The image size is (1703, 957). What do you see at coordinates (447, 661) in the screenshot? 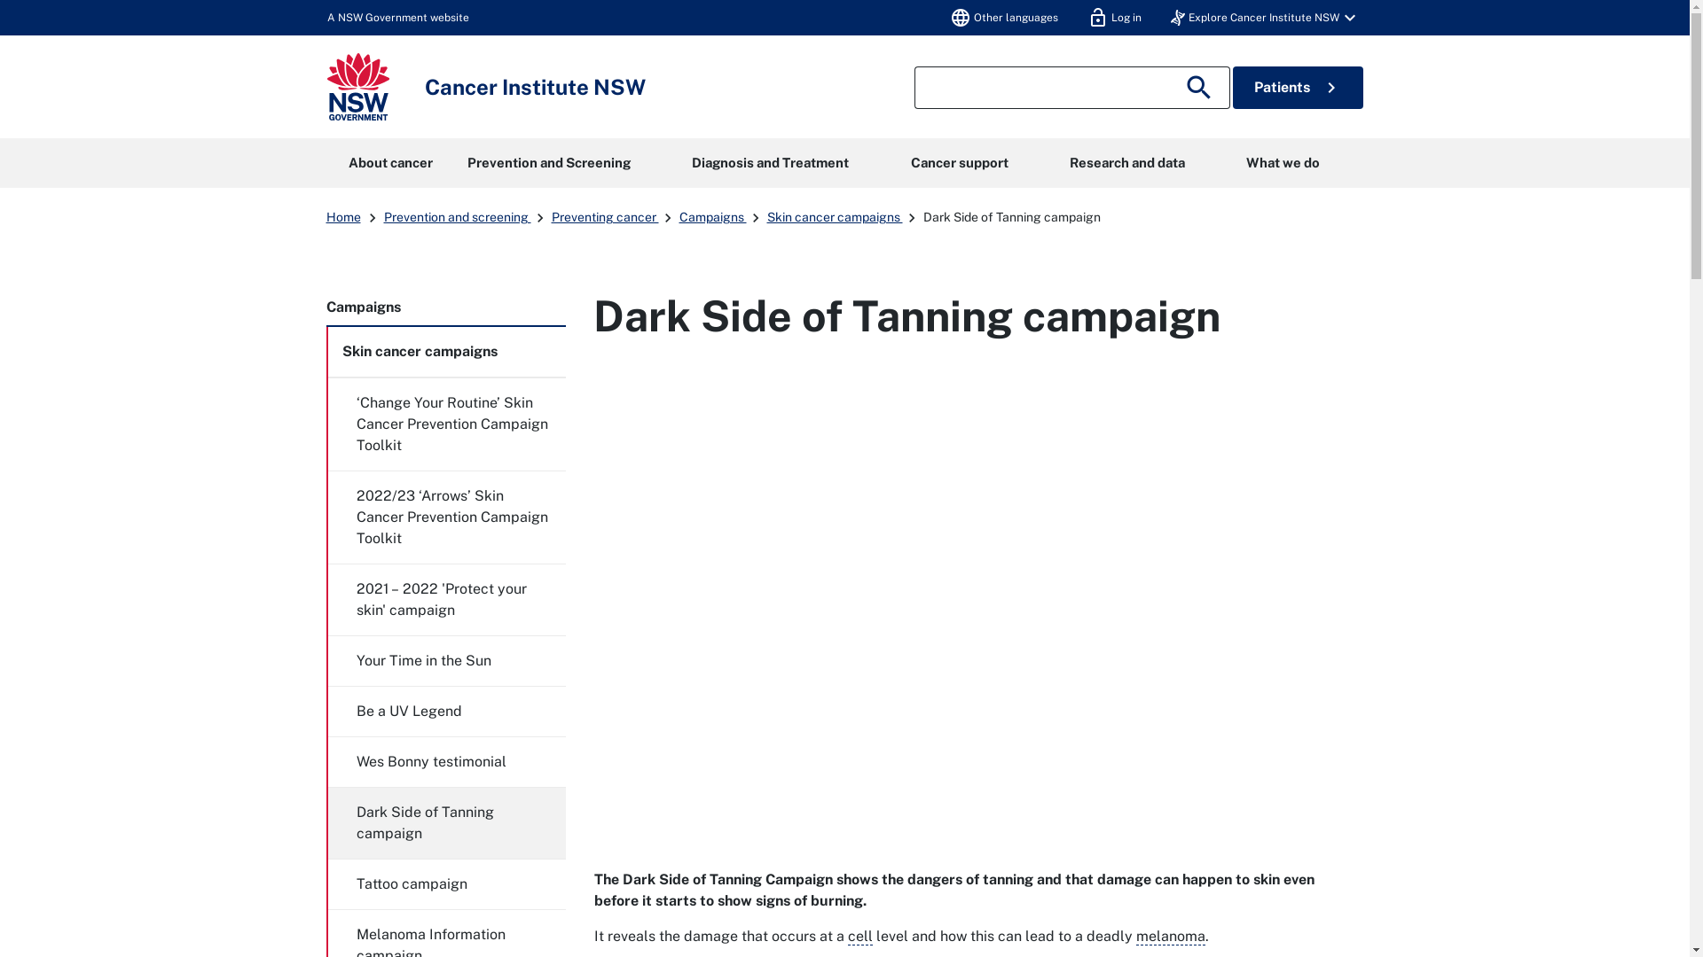
I see `Your Time in the Sun` at bounding box center [447, 661].